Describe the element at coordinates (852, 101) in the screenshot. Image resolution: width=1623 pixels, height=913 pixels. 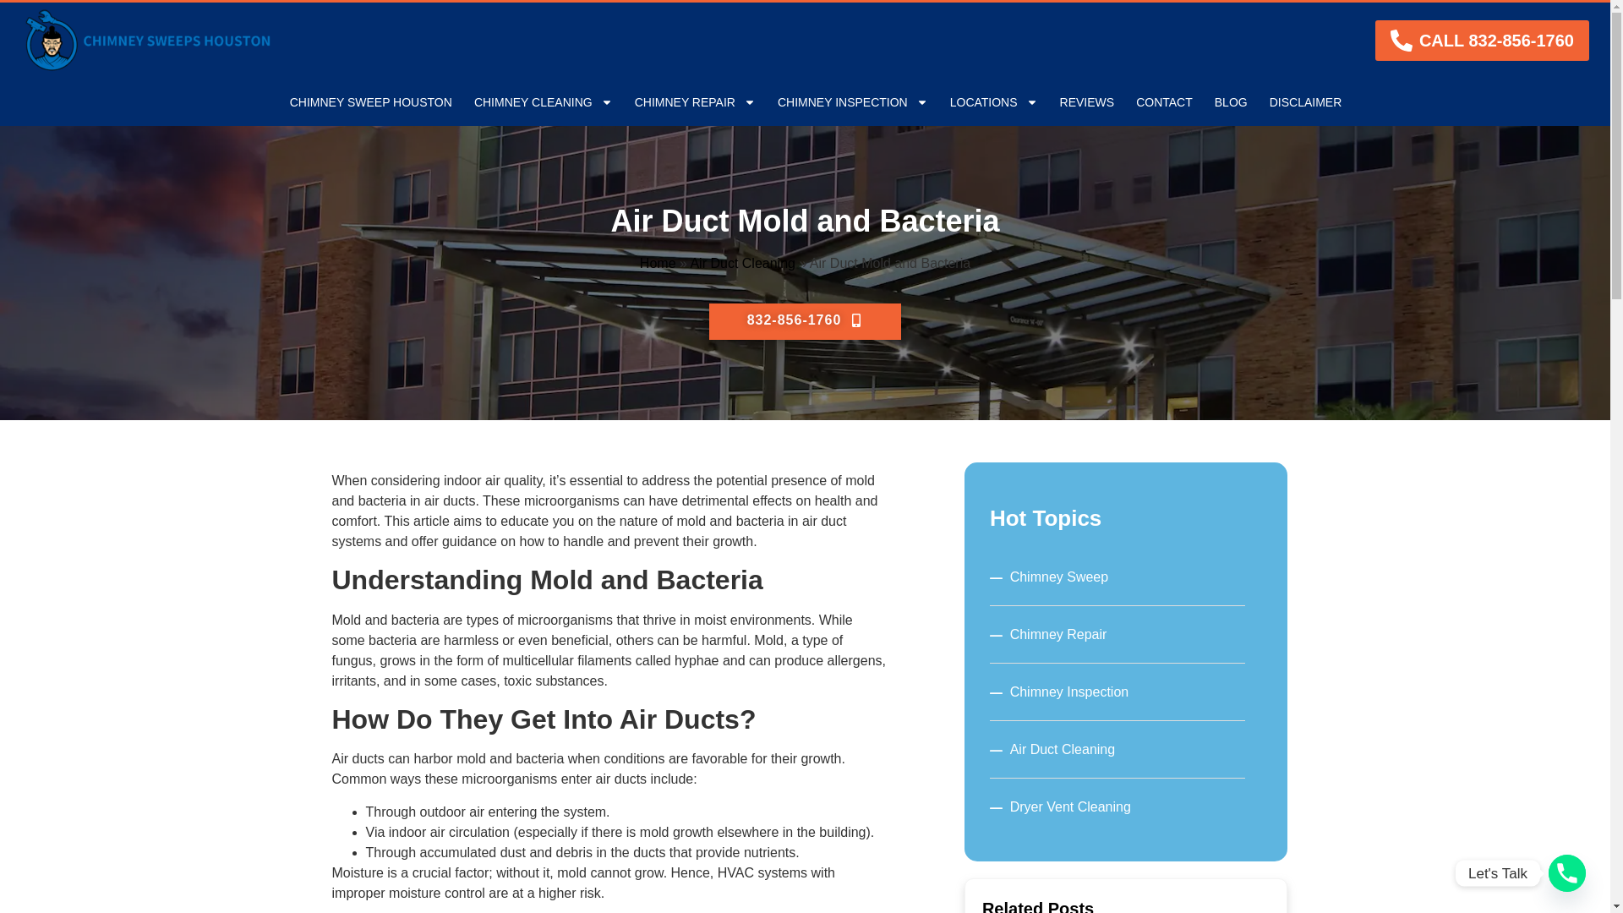
I see `CHIMNEY INSPECTION` at that location.